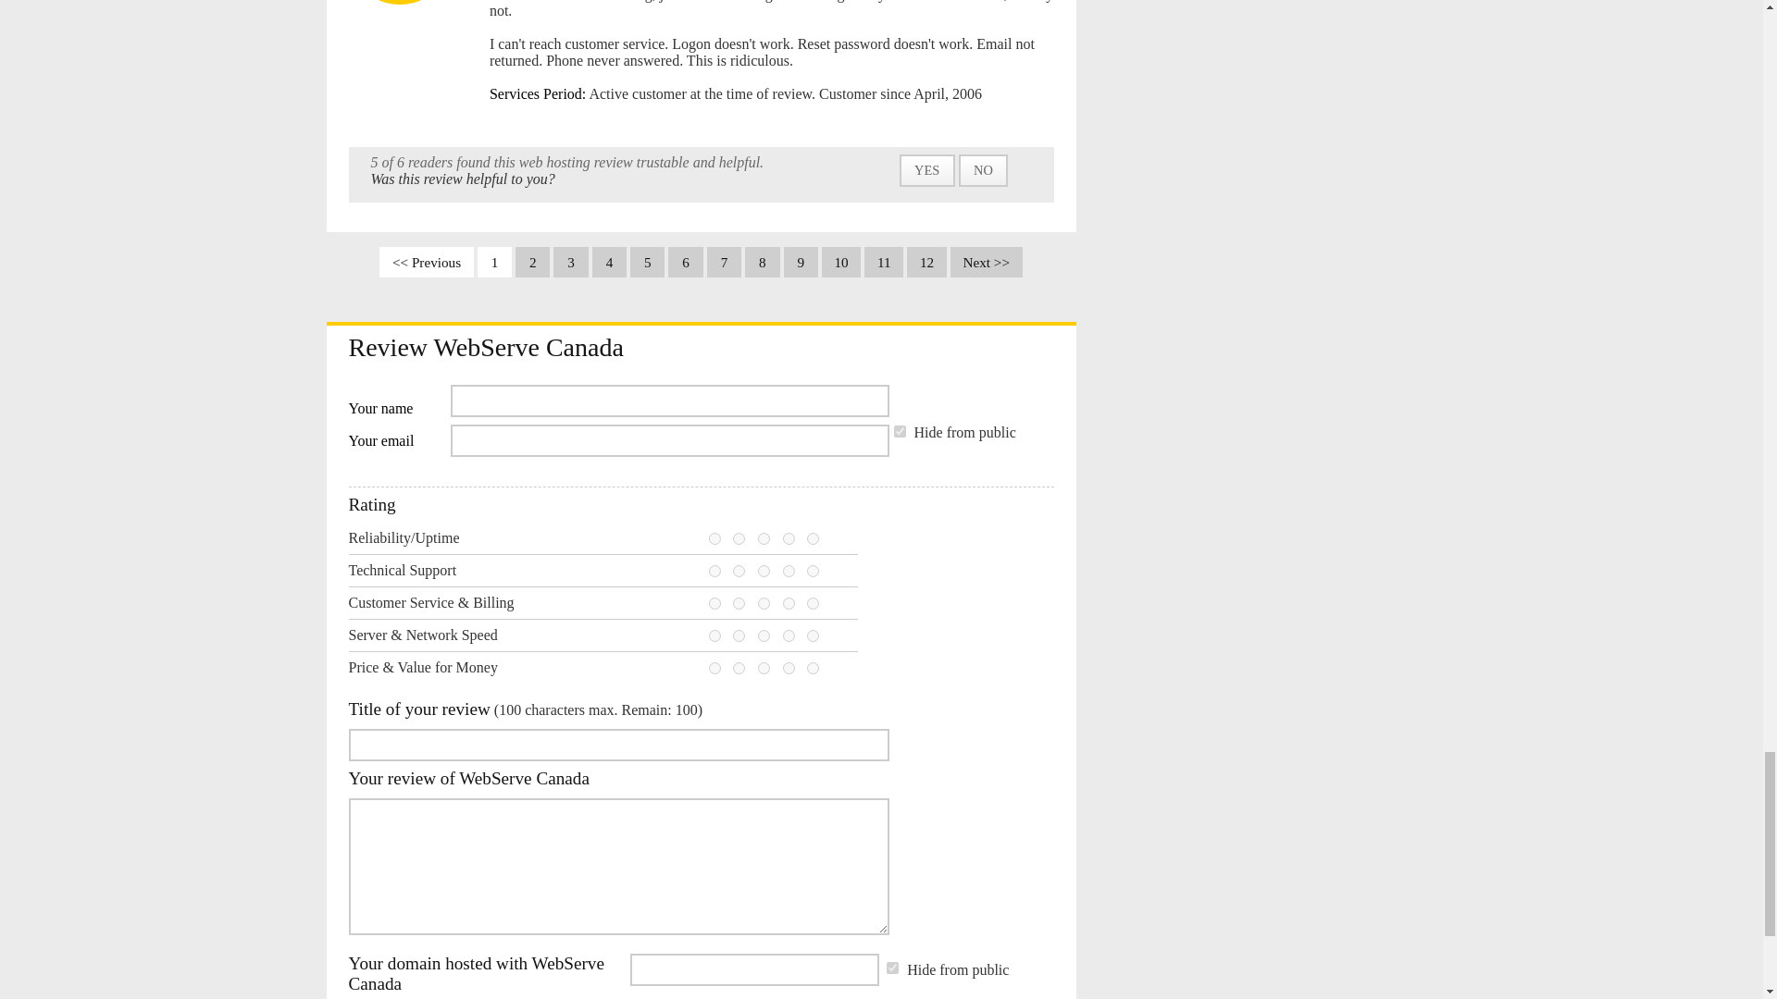 The width and height of the screenshot is (1777, 999). What do you see at coordinates (789, 603) in the screenshot?
I see `4` at bounding box center [789, 603].